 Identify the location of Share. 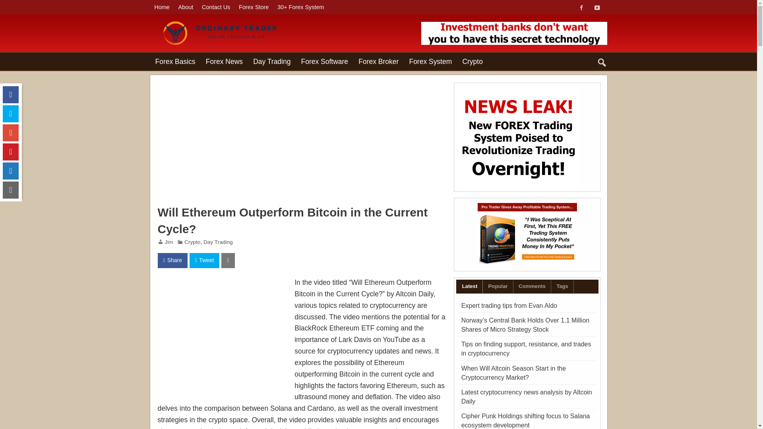
(172, 260).